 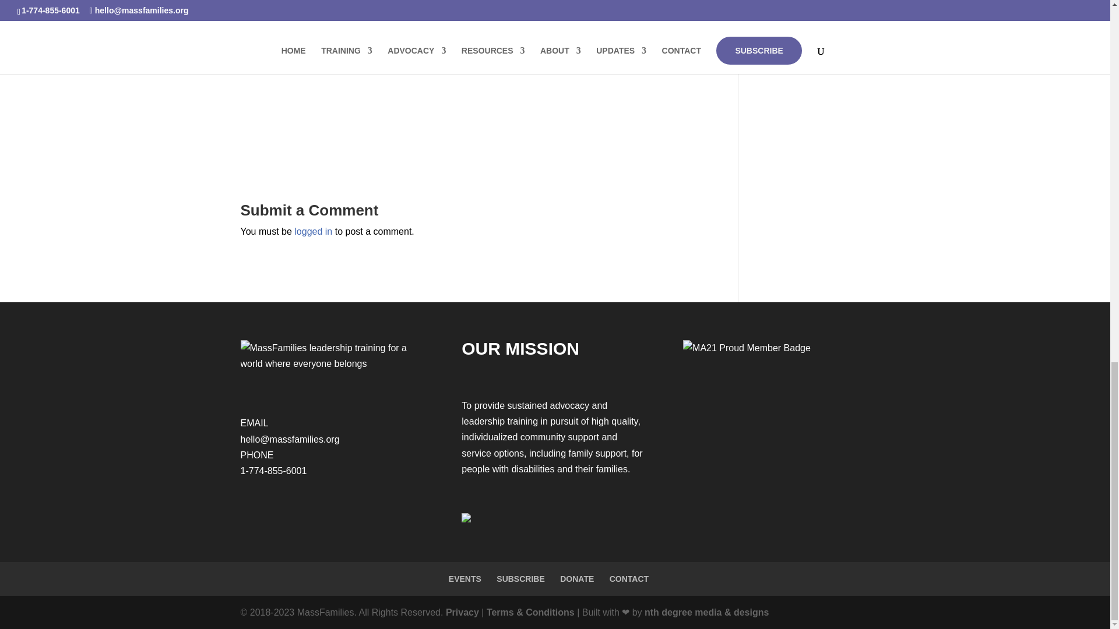 I want to click on EVENTS, so click(x=465, y=579).